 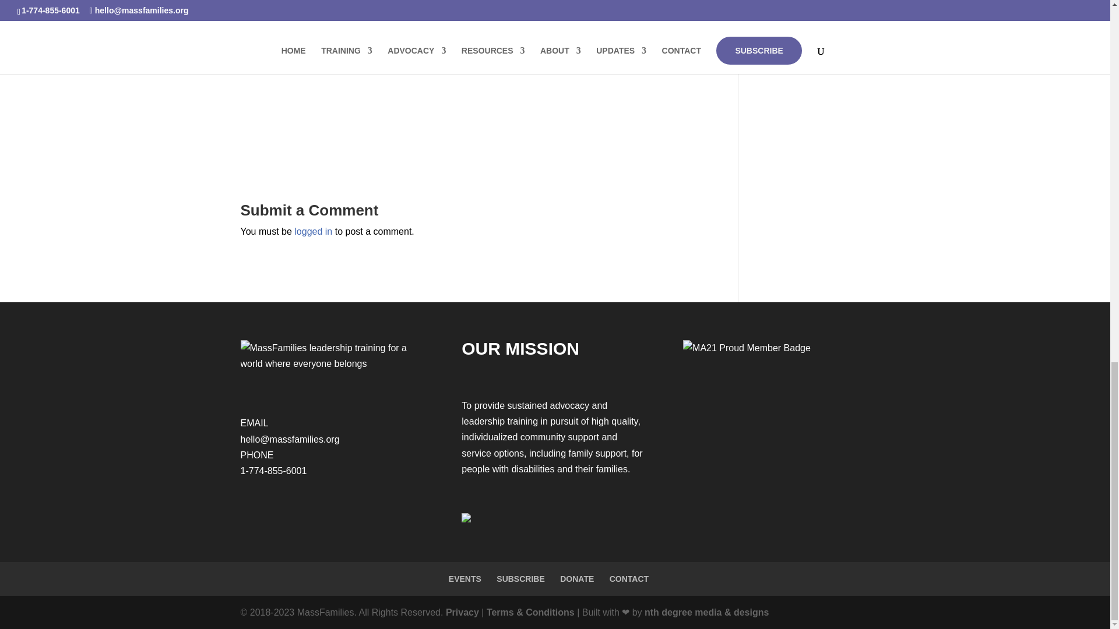 I want to click on EVENTS, so click(x=465, y=579).